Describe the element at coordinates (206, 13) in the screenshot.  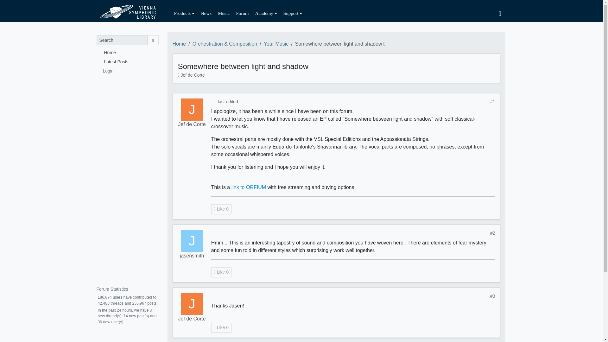
I see `News` at that location.